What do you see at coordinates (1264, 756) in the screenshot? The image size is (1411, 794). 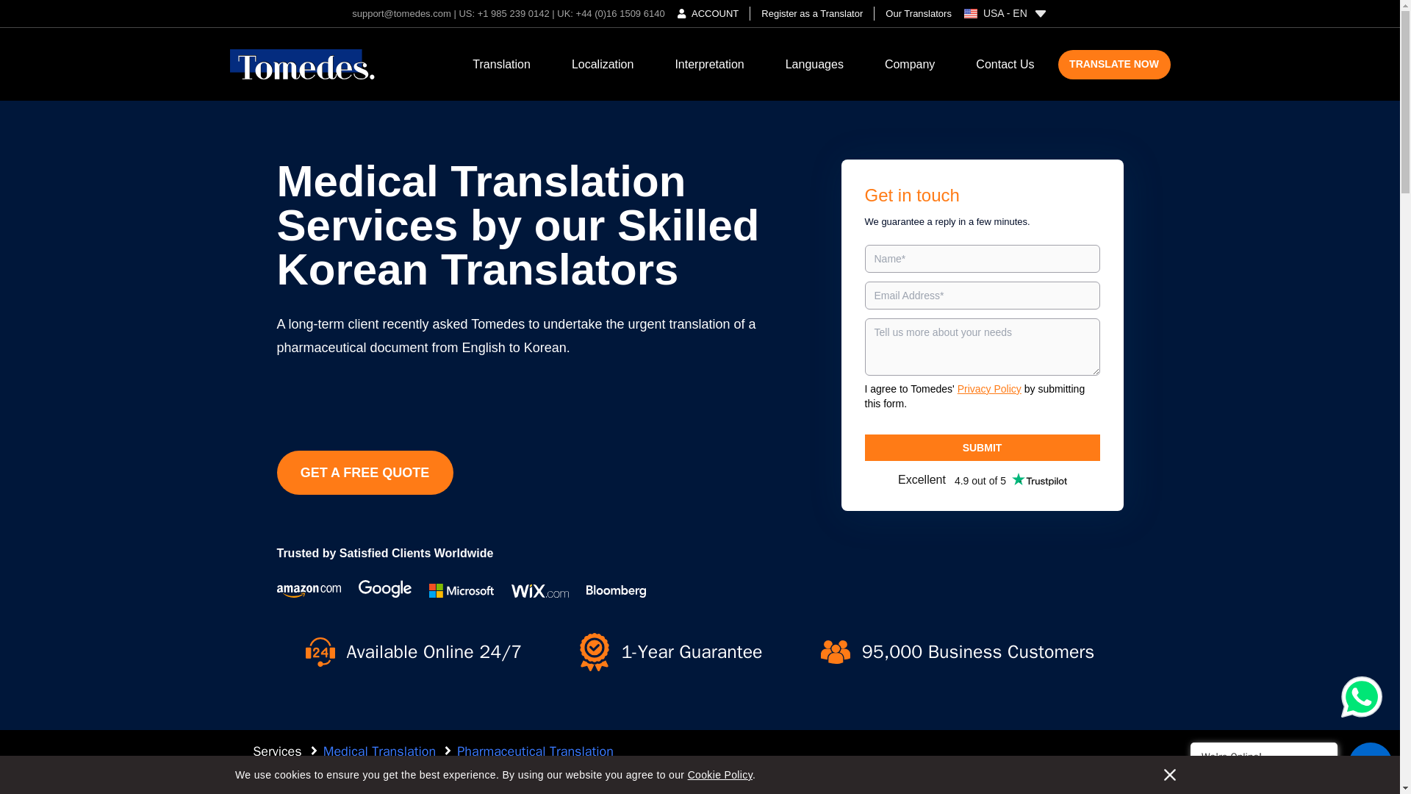 I see `We're Online!` at bounding box center [1264, 756].